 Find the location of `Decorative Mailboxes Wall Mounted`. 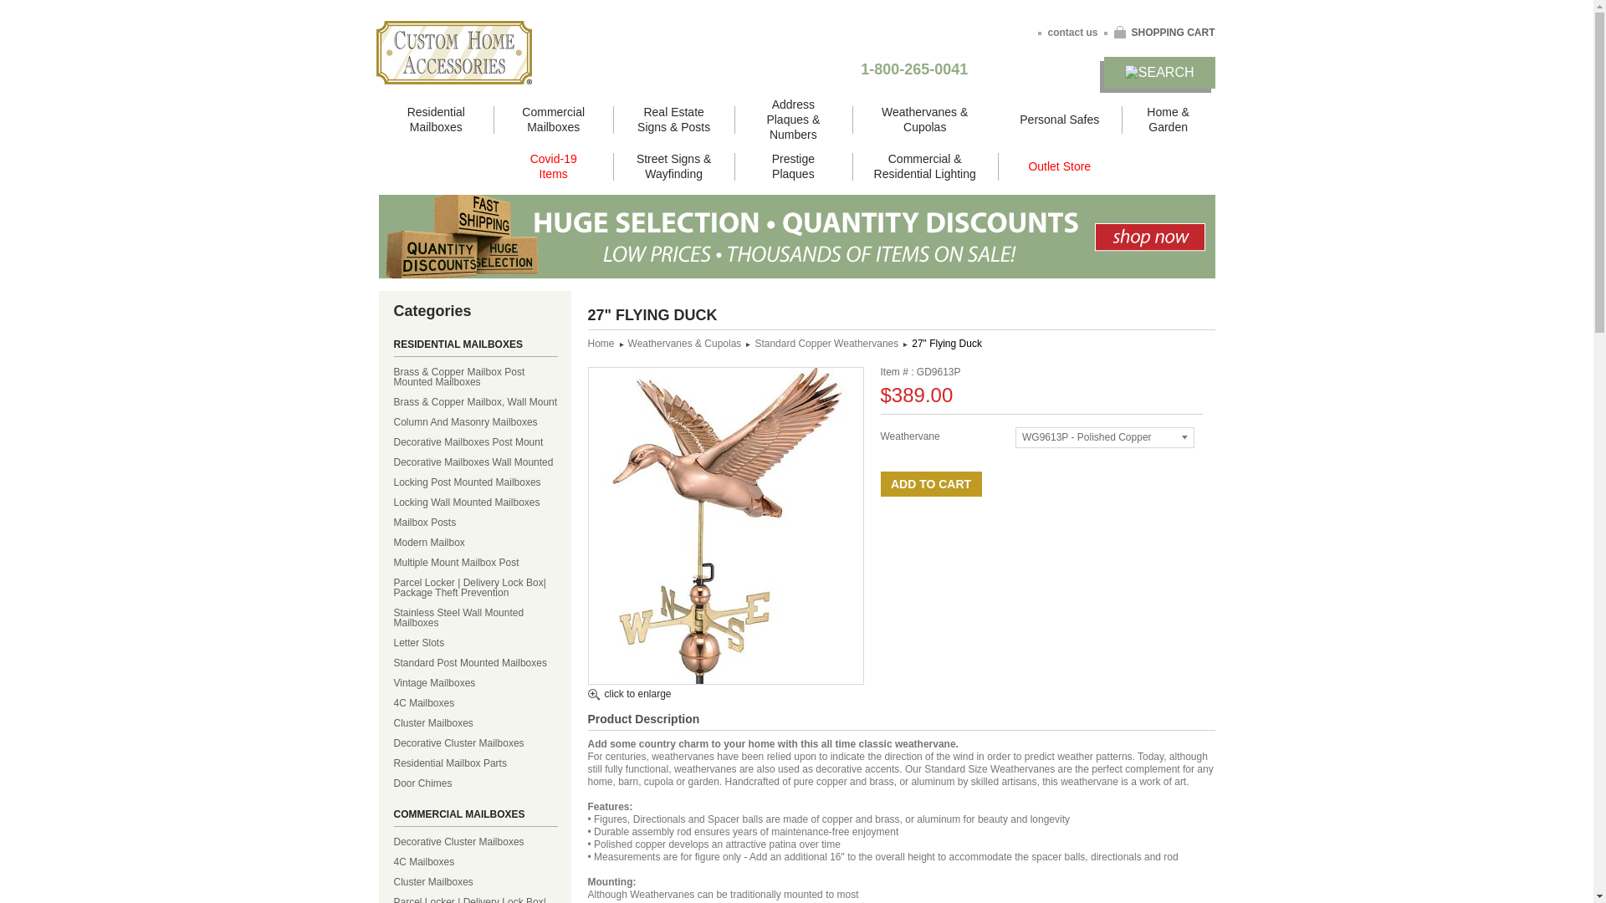

Decorative Mailboxes Wall Mounted is located at coordinates (475, 457).